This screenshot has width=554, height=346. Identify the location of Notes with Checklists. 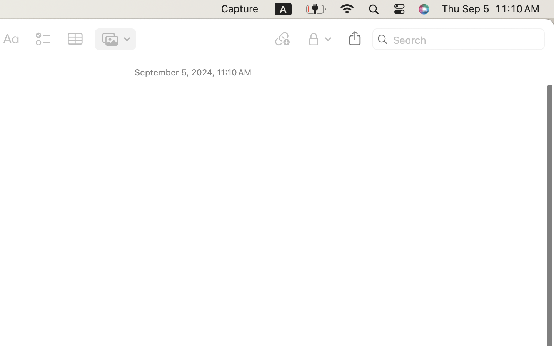
(307, 181).